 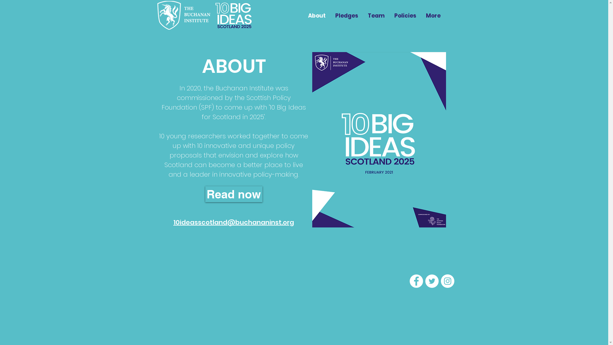 What do you see at coordinates (234, 222) in the screenshot?
I see `10ideasscotland@buchananinst.org` at bounding box center [234, 222].